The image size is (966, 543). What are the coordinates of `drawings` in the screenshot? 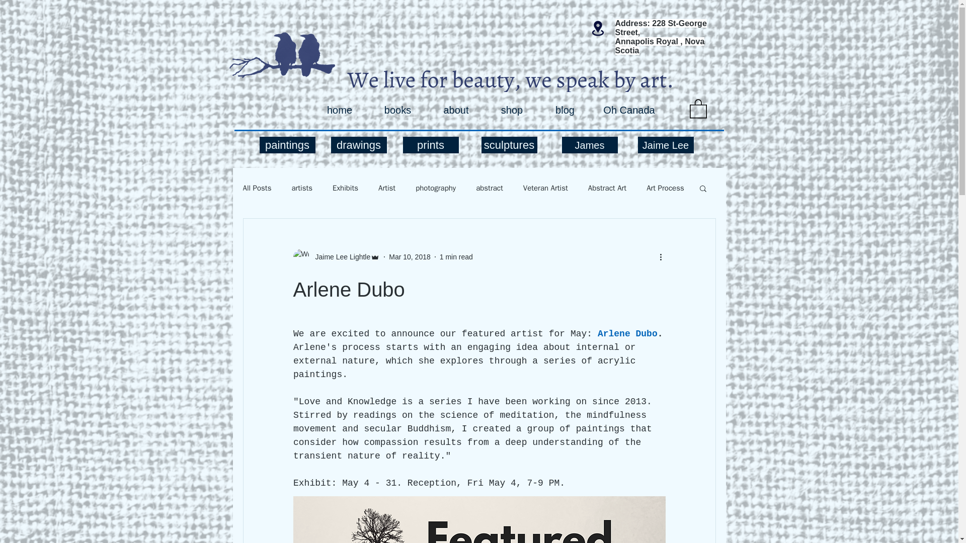 It's located at (359, 145).